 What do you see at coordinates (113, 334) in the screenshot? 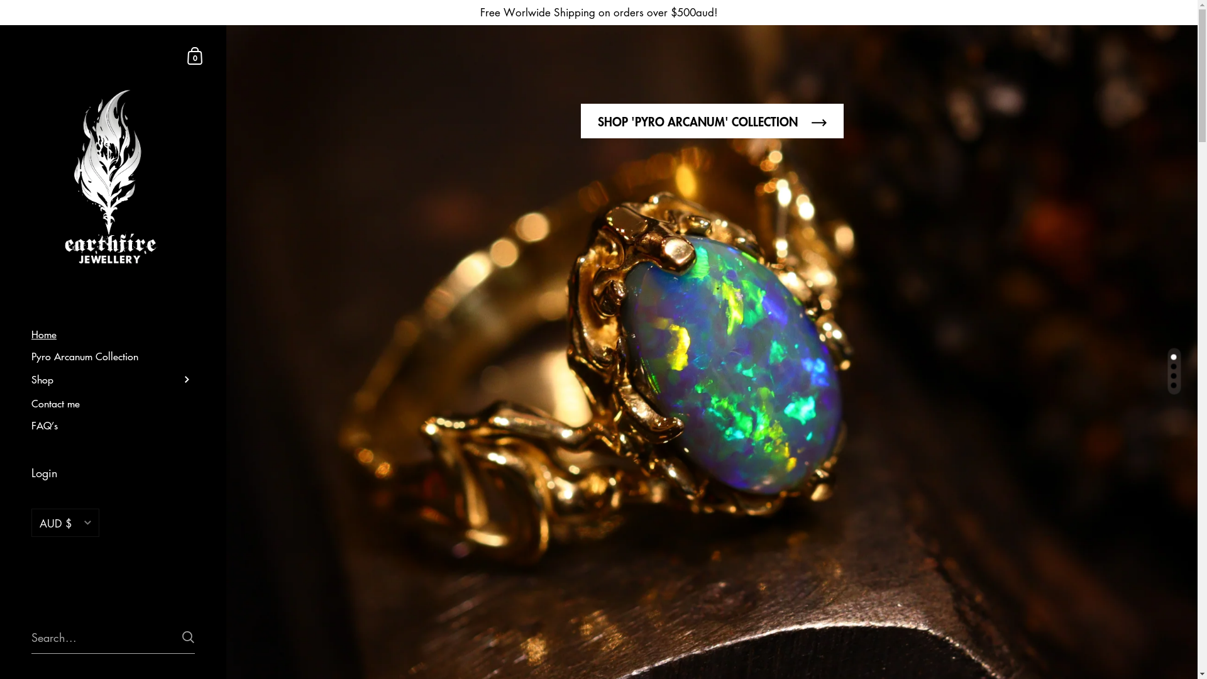
I see `Home` at bounding box center [113, 334].